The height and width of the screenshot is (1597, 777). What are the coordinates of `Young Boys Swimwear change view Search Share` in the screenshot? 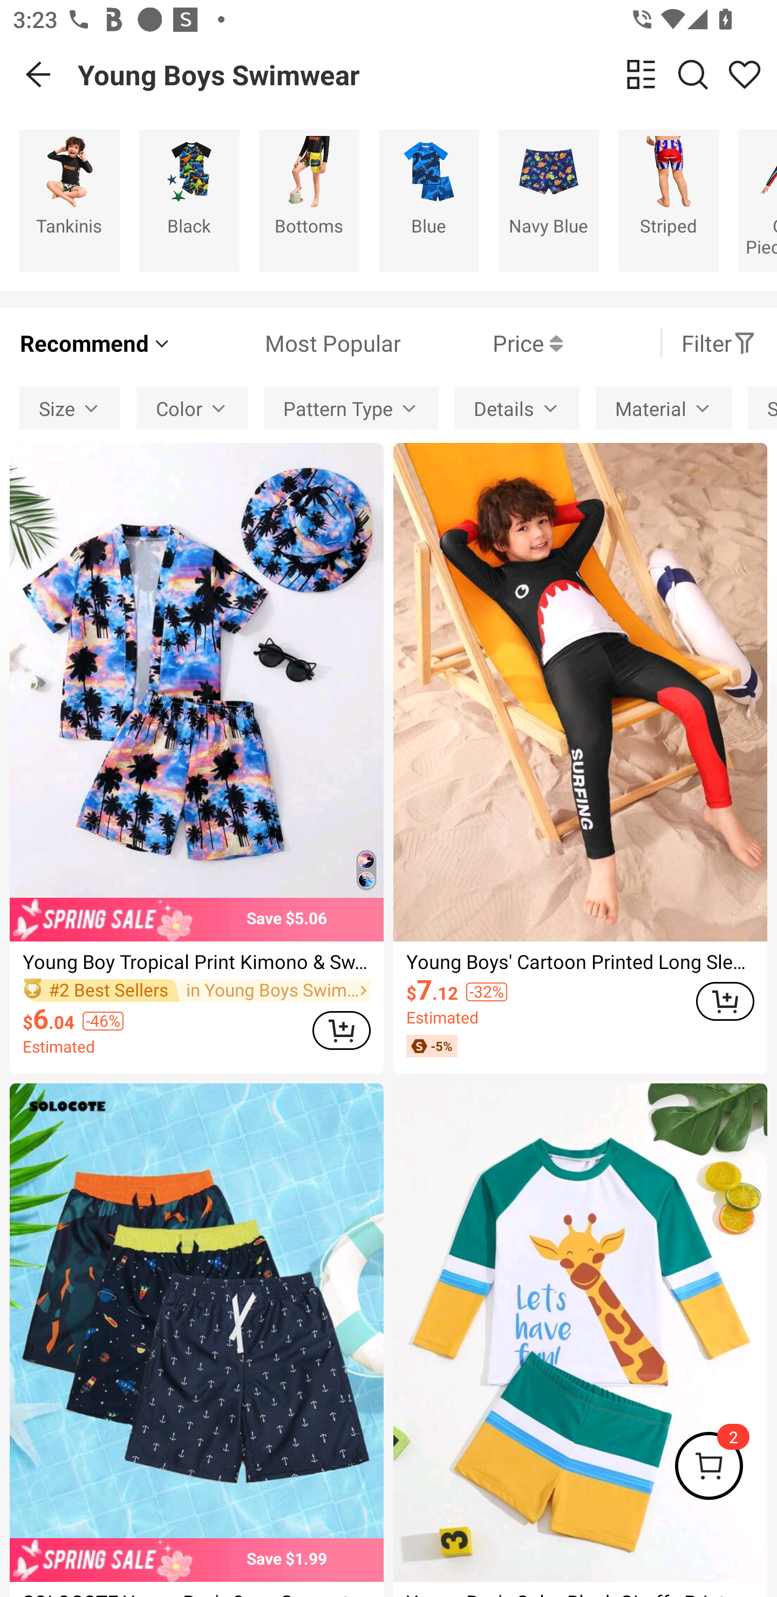 It's located at (427, 74).